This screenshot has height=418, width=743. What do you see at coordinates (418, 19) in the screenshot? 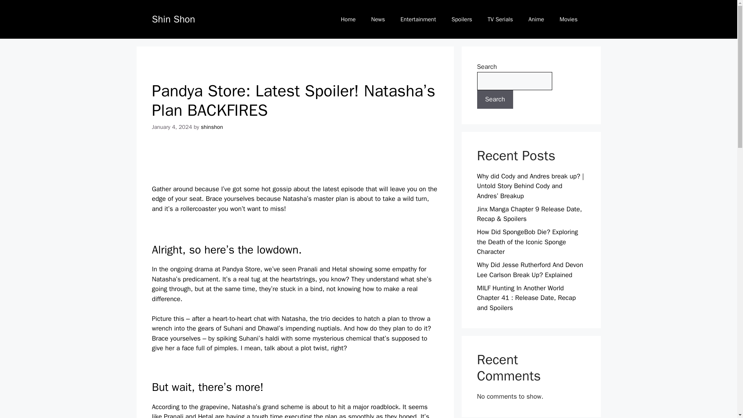
I see `Entertainment` at bounding box center [418, 19].